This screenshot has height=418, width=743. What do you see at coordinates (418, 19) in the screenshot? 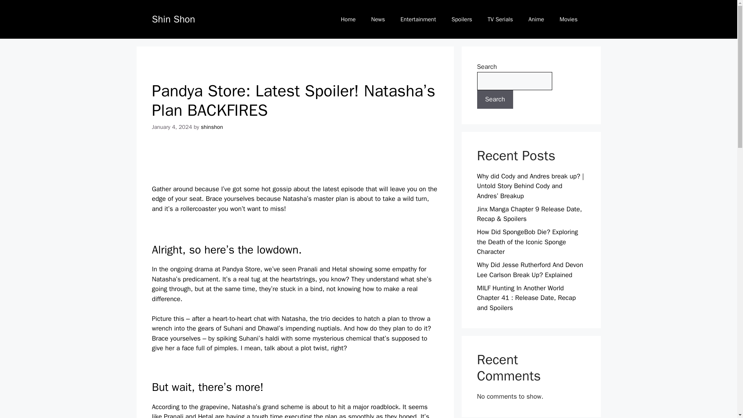
I see `Entertainment` at bounding box center [418, 19].